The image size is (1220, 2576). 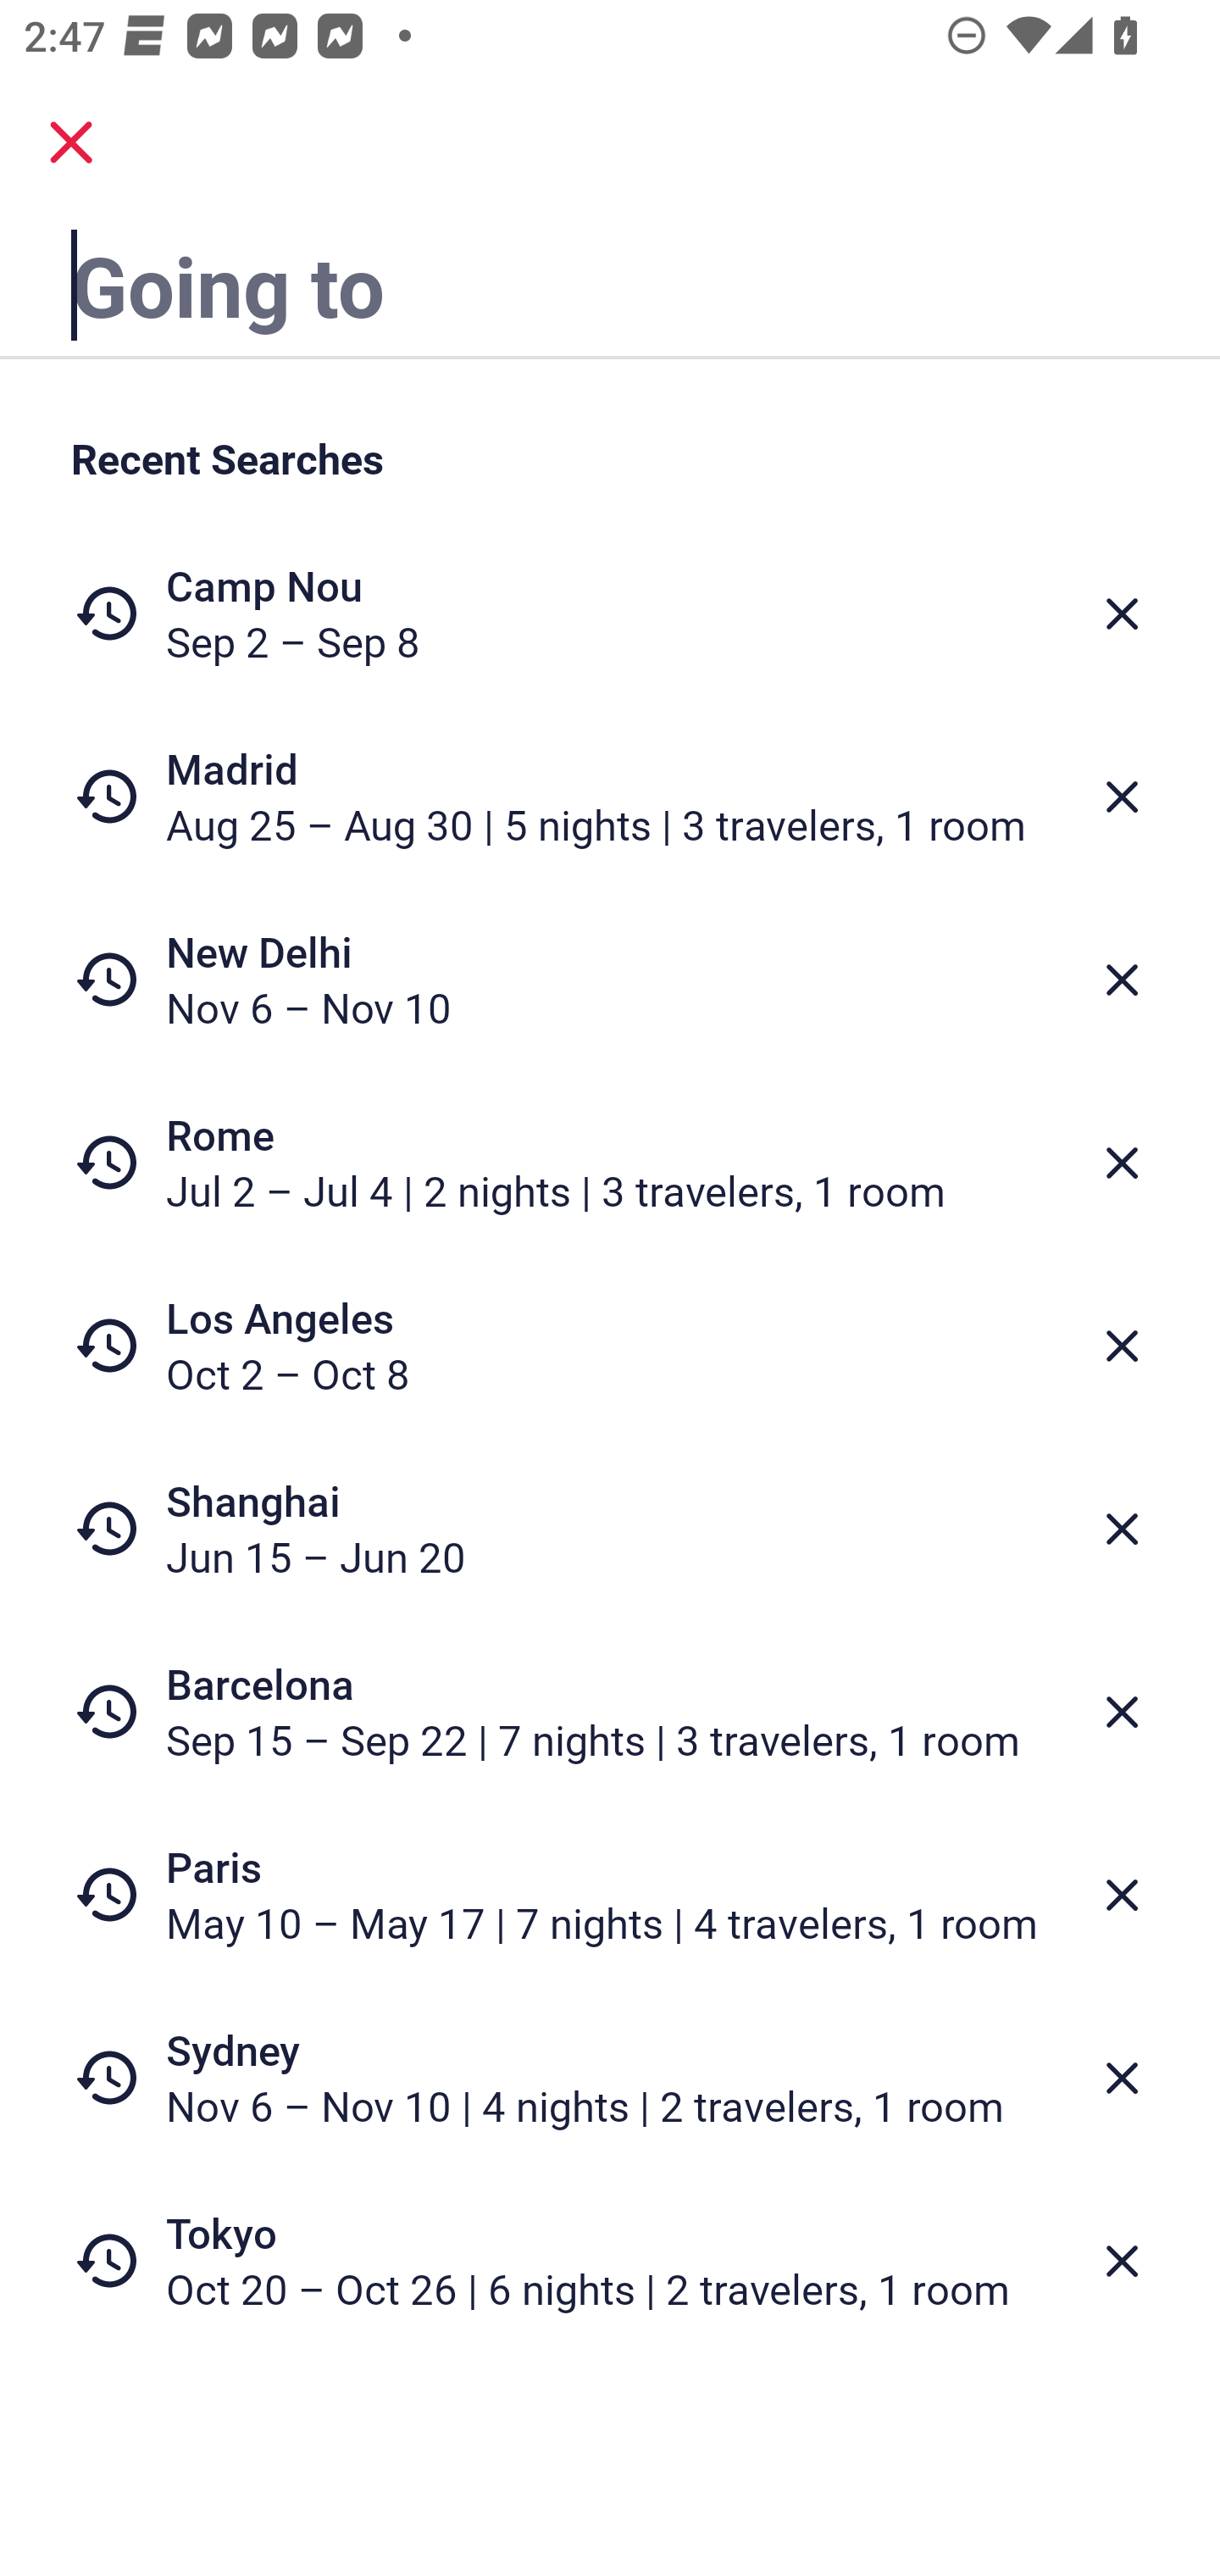 What do you see at coordinates (610, 980) in the screenshot?
I see `New Delhi Nov 6 – Nov 10` at bounding box center [610, 980].